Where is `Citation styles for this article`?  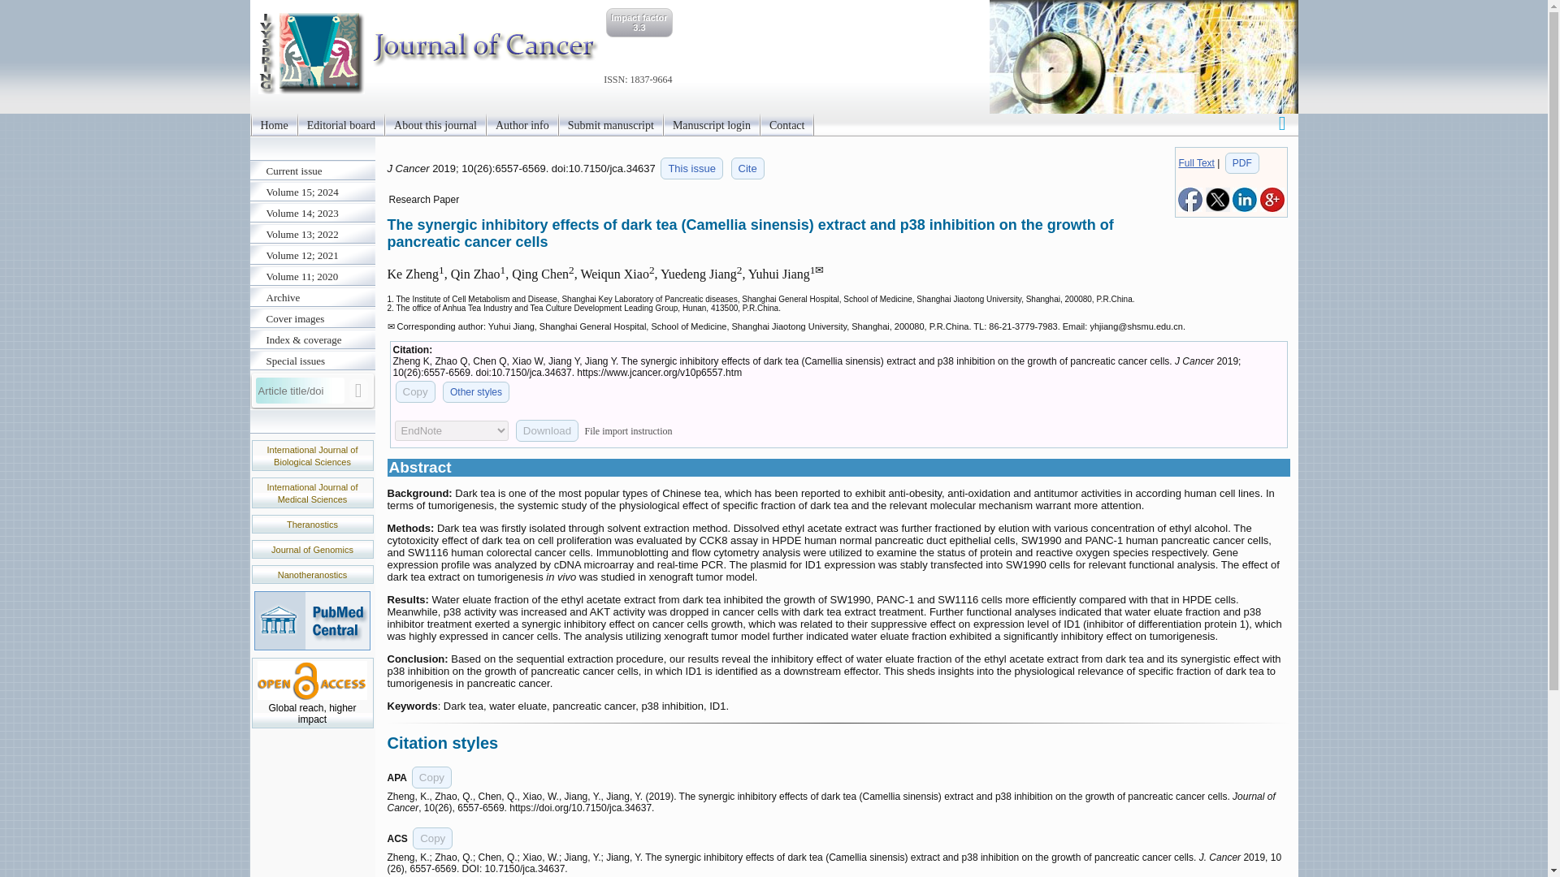
Citation styles for this article is located at coordinates (747, 169).